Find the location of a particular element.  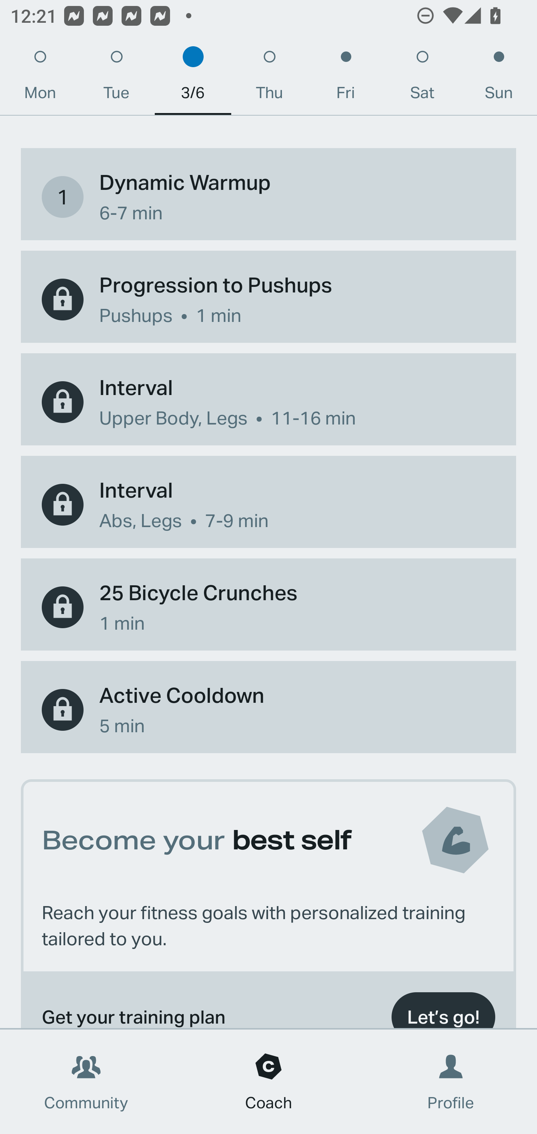

Profile is located at coordinates (451, 1082).